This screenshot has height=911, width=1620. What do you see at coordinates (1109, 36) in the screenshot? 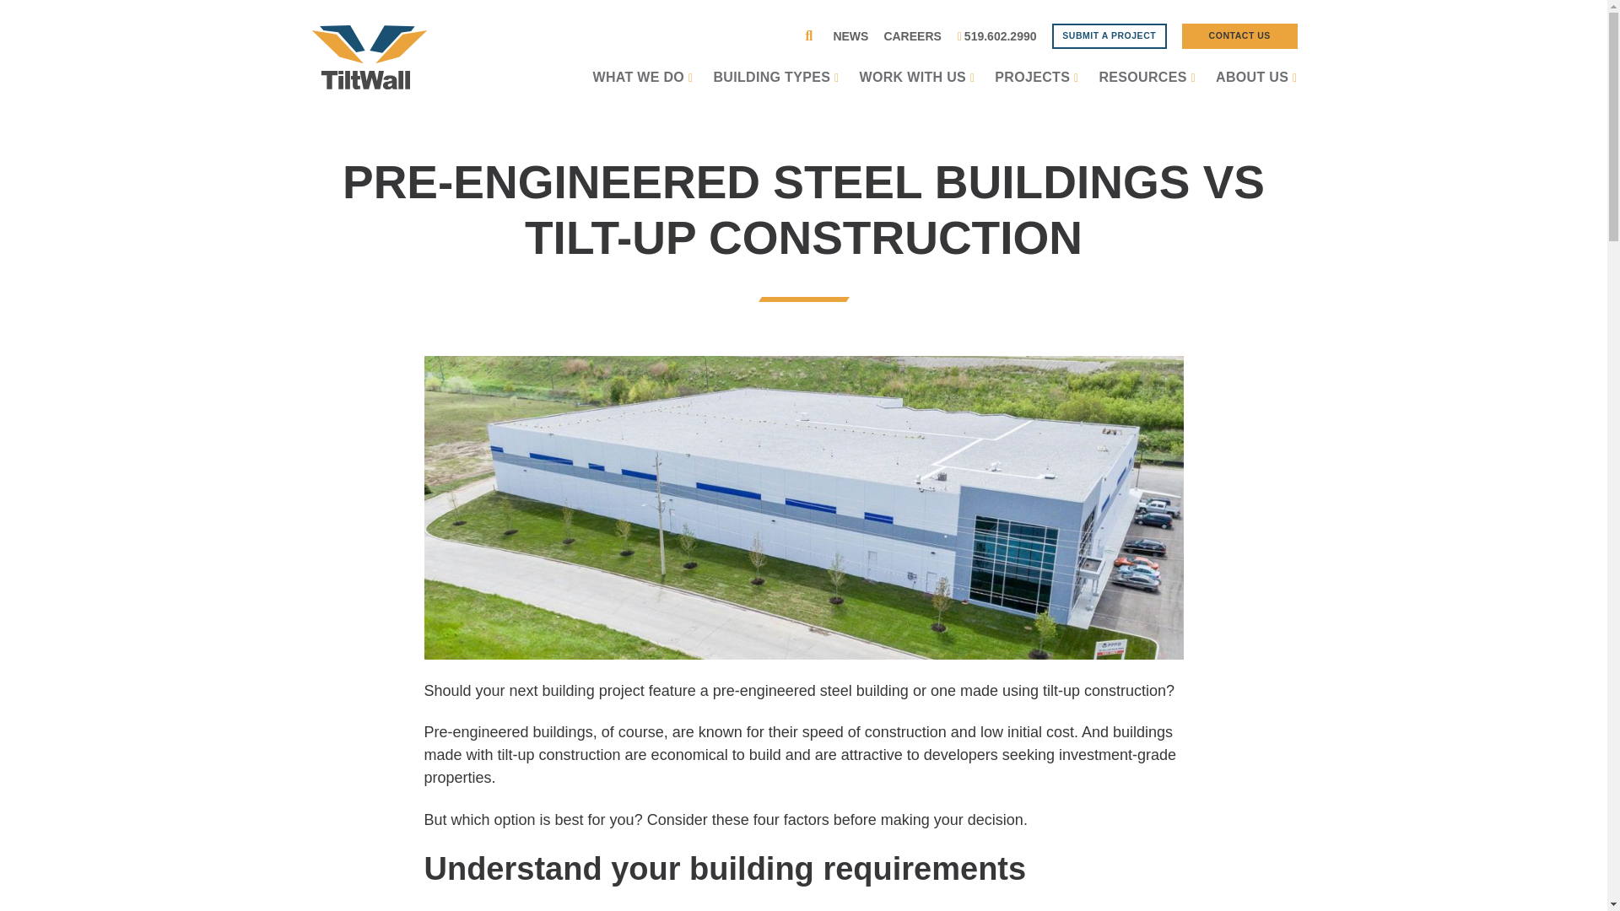
I see `SUBMIT A PROJECT` at bounding box center [1109, 36].